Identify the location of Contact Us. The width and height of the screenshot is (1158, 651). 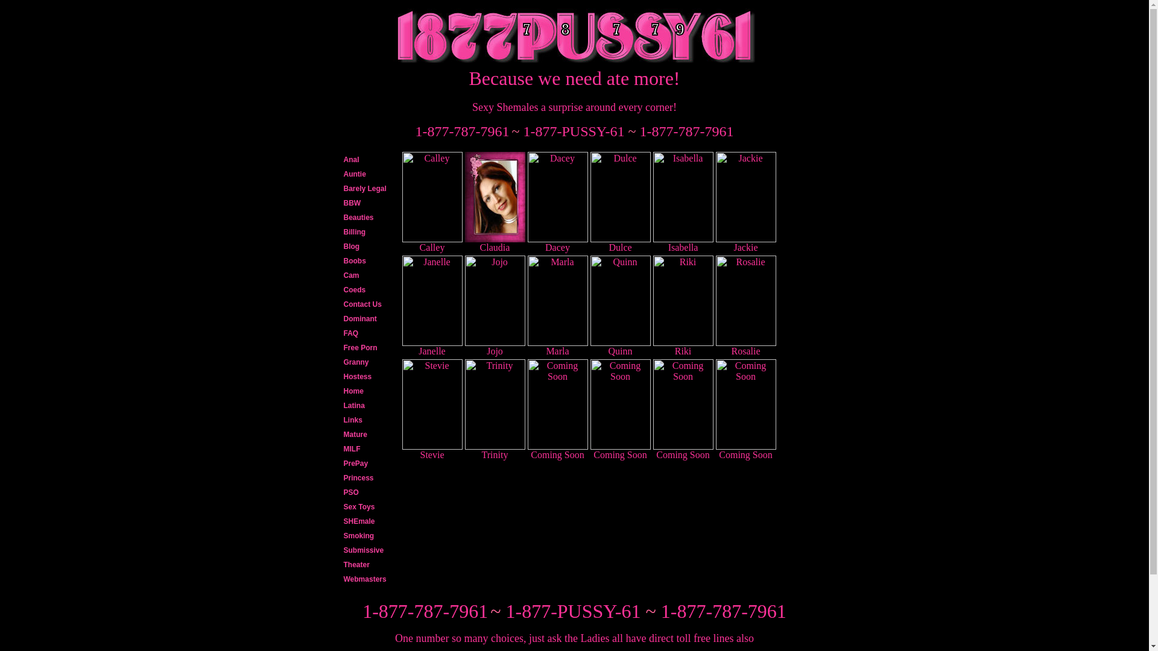
(368, 304).